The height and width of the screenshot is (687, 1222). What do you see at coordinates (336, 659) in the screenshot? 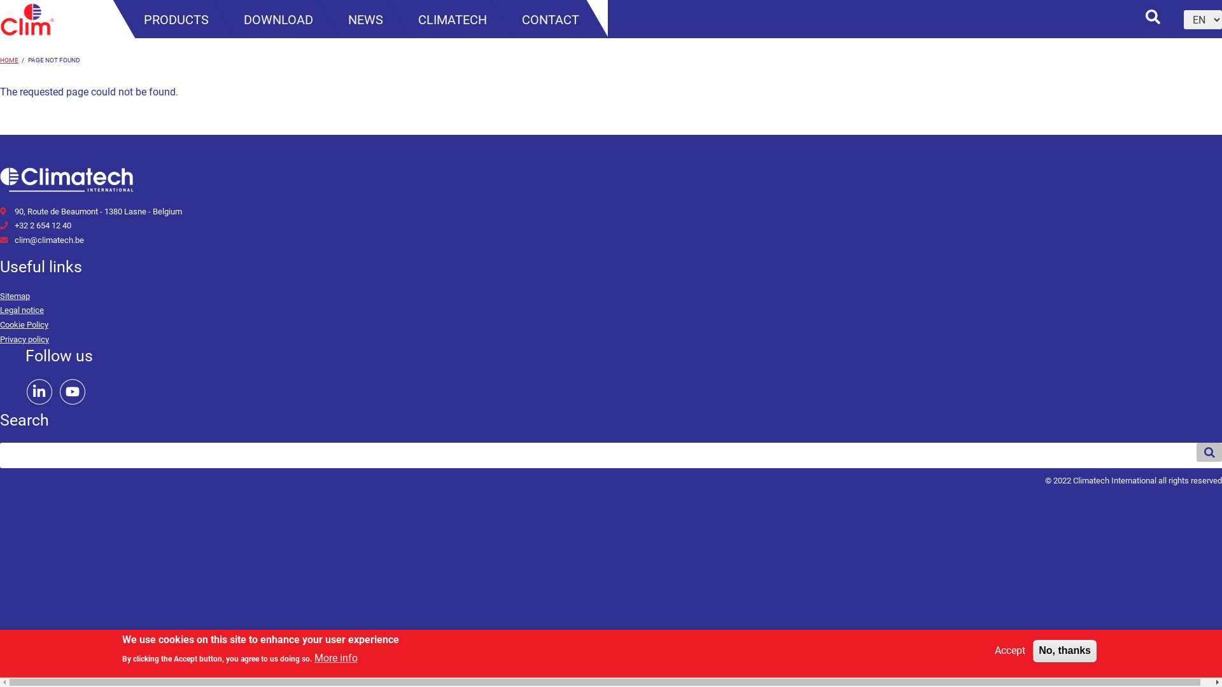
I see `More info` at bounding box center [336, 659].